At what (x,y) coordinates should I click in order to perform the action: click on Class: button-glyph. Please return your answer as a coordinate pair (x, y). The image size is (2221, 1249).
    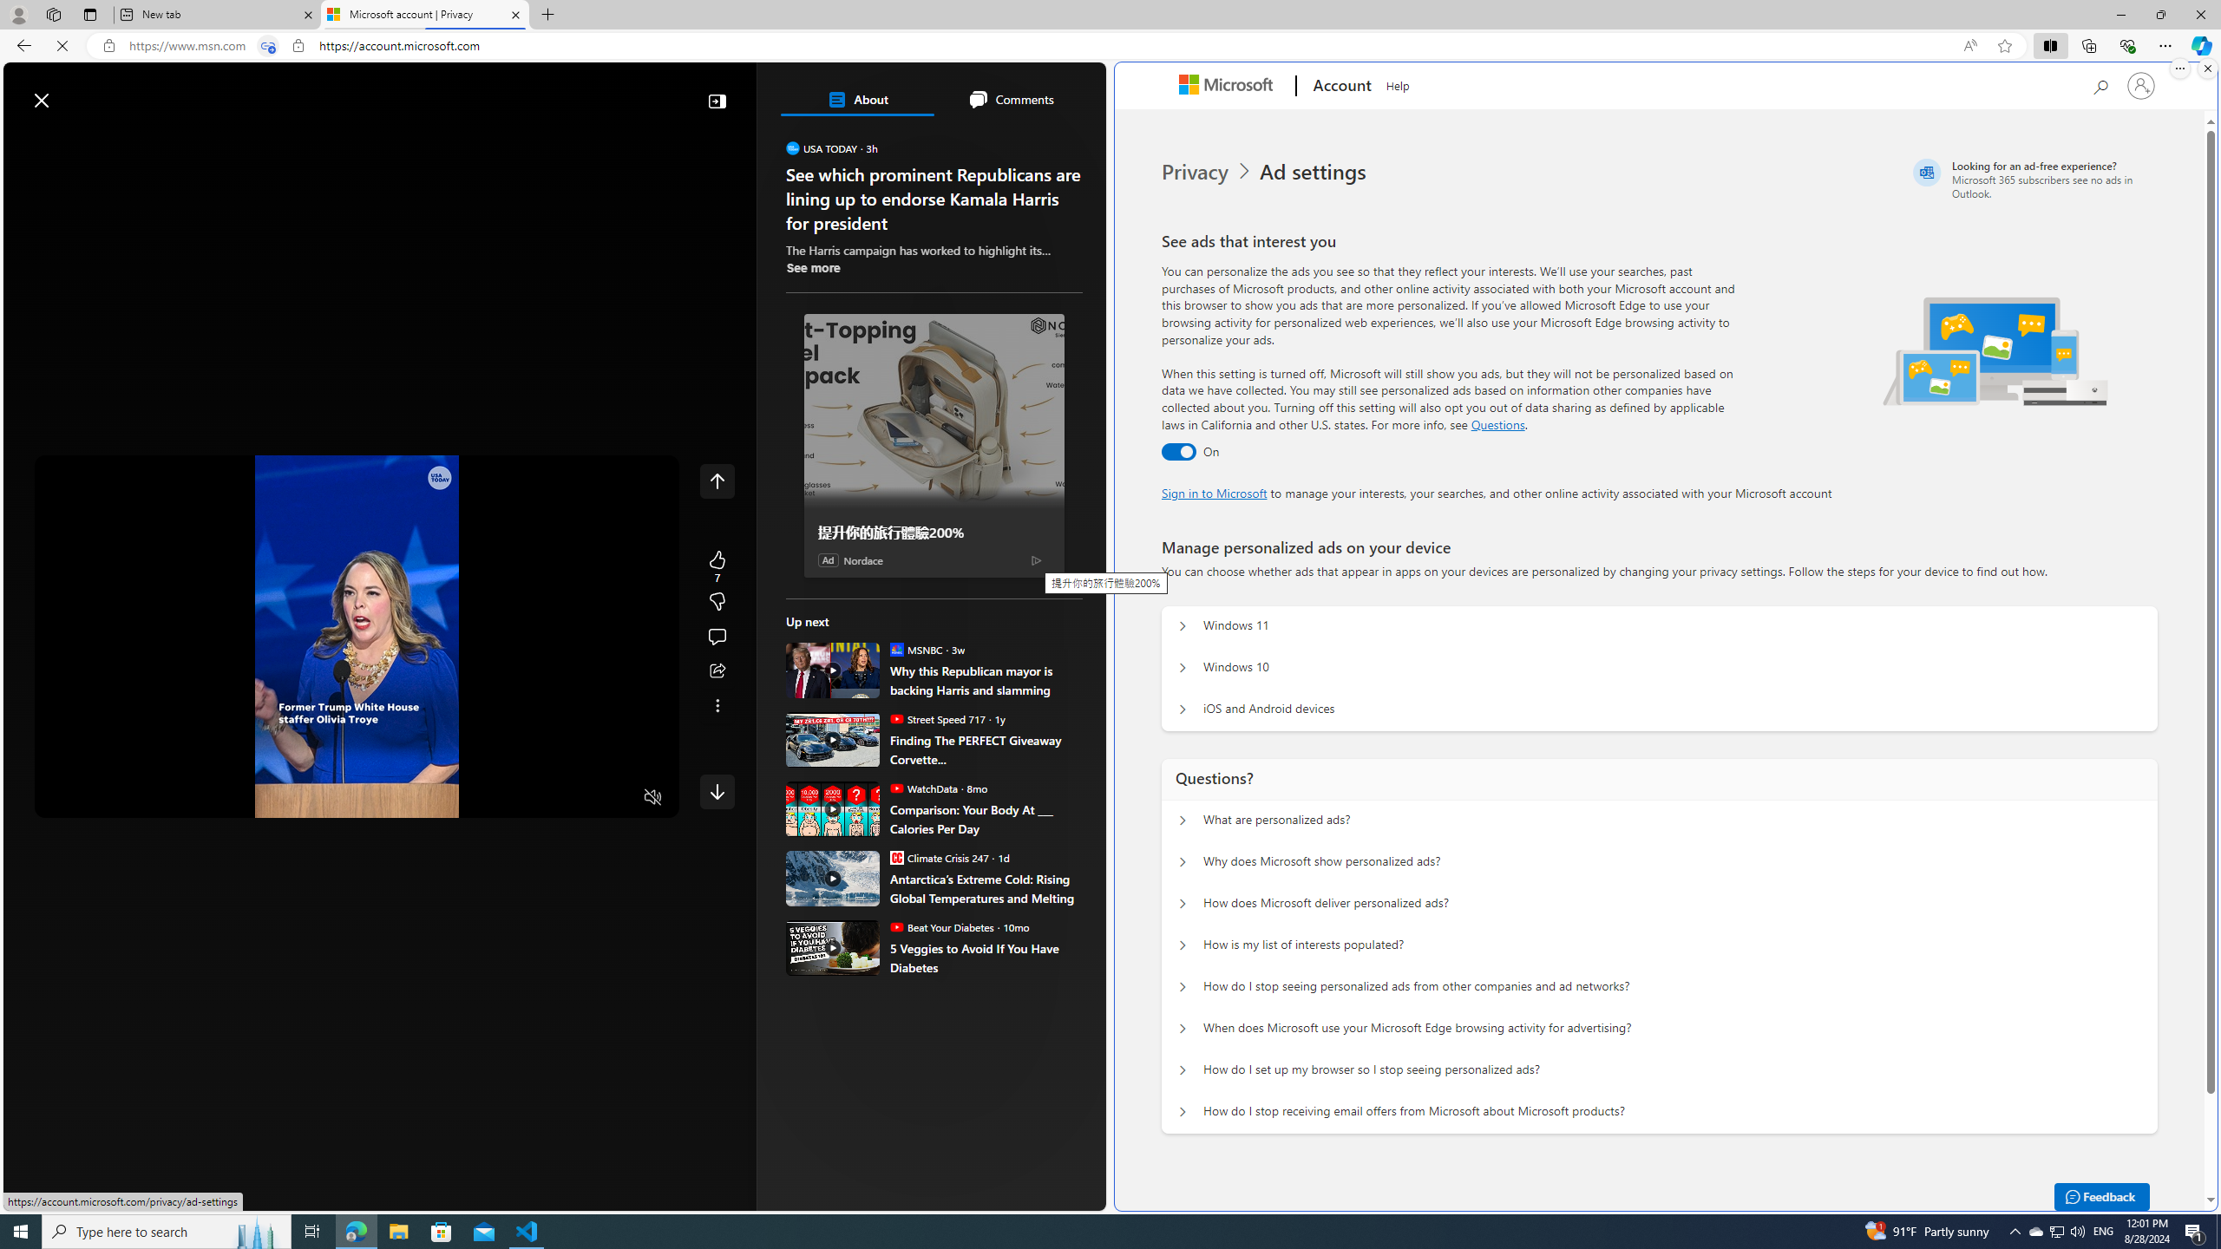
    Looking at the image, I should click on (25, 141).